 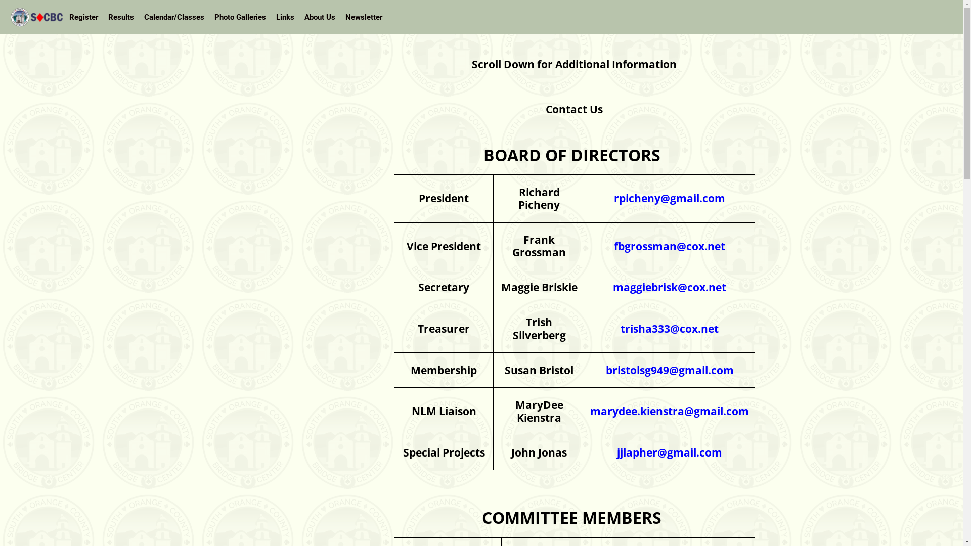 What do you see at coordinates (670, 452) in the screenshot?
I see `jjlapher@gmail.com` at bounding box center [670, 452].